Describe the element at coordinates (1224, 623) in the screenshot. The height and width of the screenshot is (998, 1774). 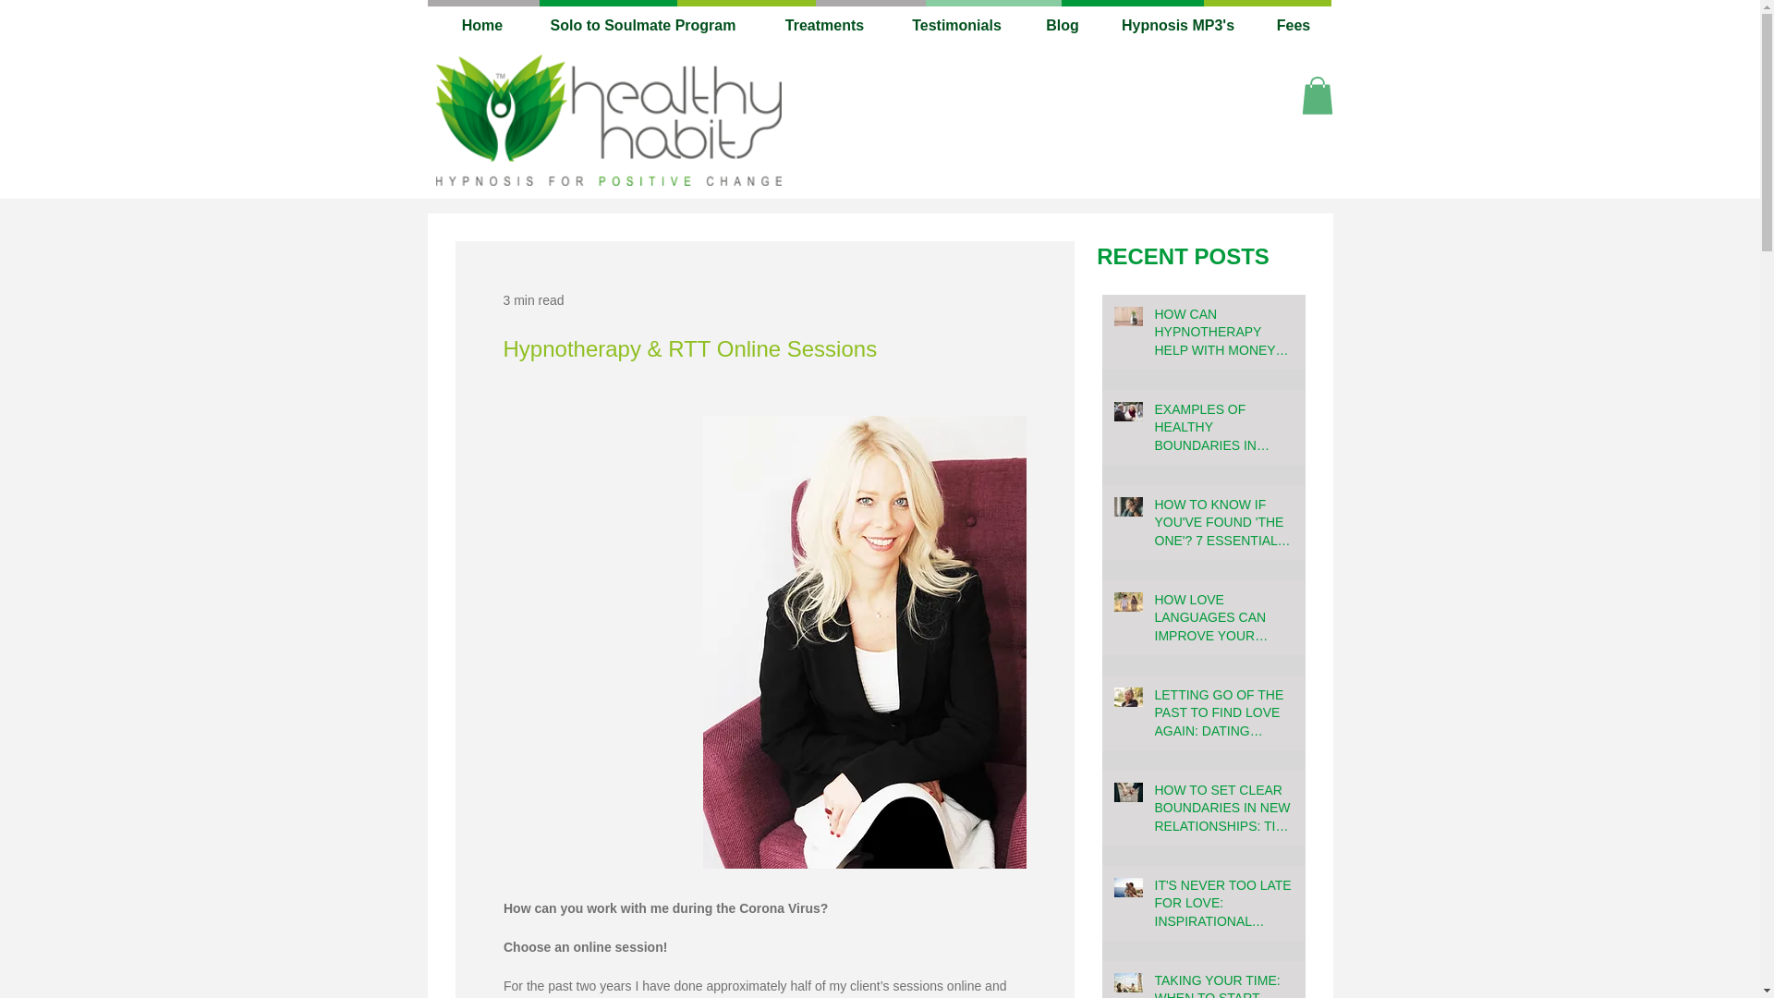
I see `HOW LOVE LANGUAGES CAN IMPROVE YOUR RELATIONSHIP!` at that location.